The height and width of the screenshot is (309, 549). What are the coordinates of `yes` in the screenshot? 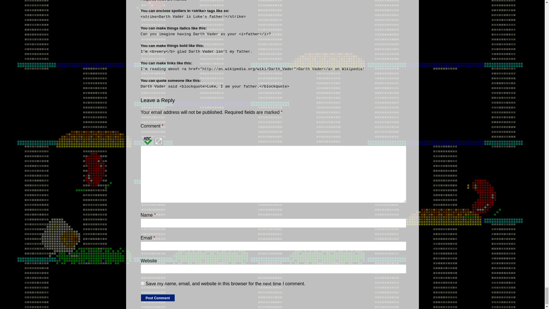 It's located at (142, 283).